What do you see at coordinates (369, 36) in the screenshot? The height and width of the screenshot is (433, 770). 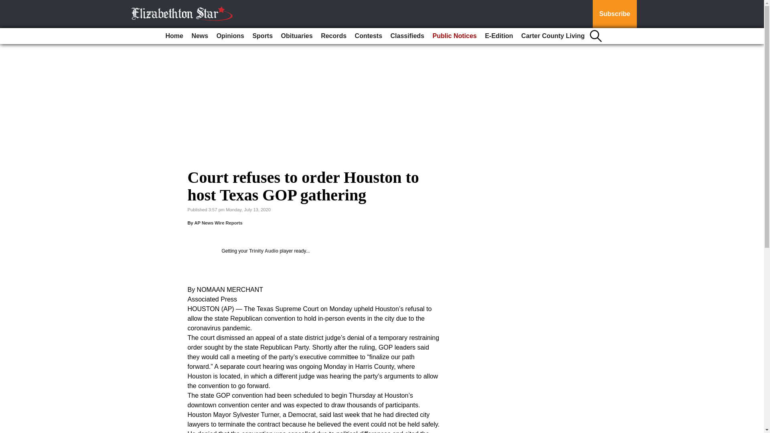 I see `Contests` at bounding box center [369, 36].